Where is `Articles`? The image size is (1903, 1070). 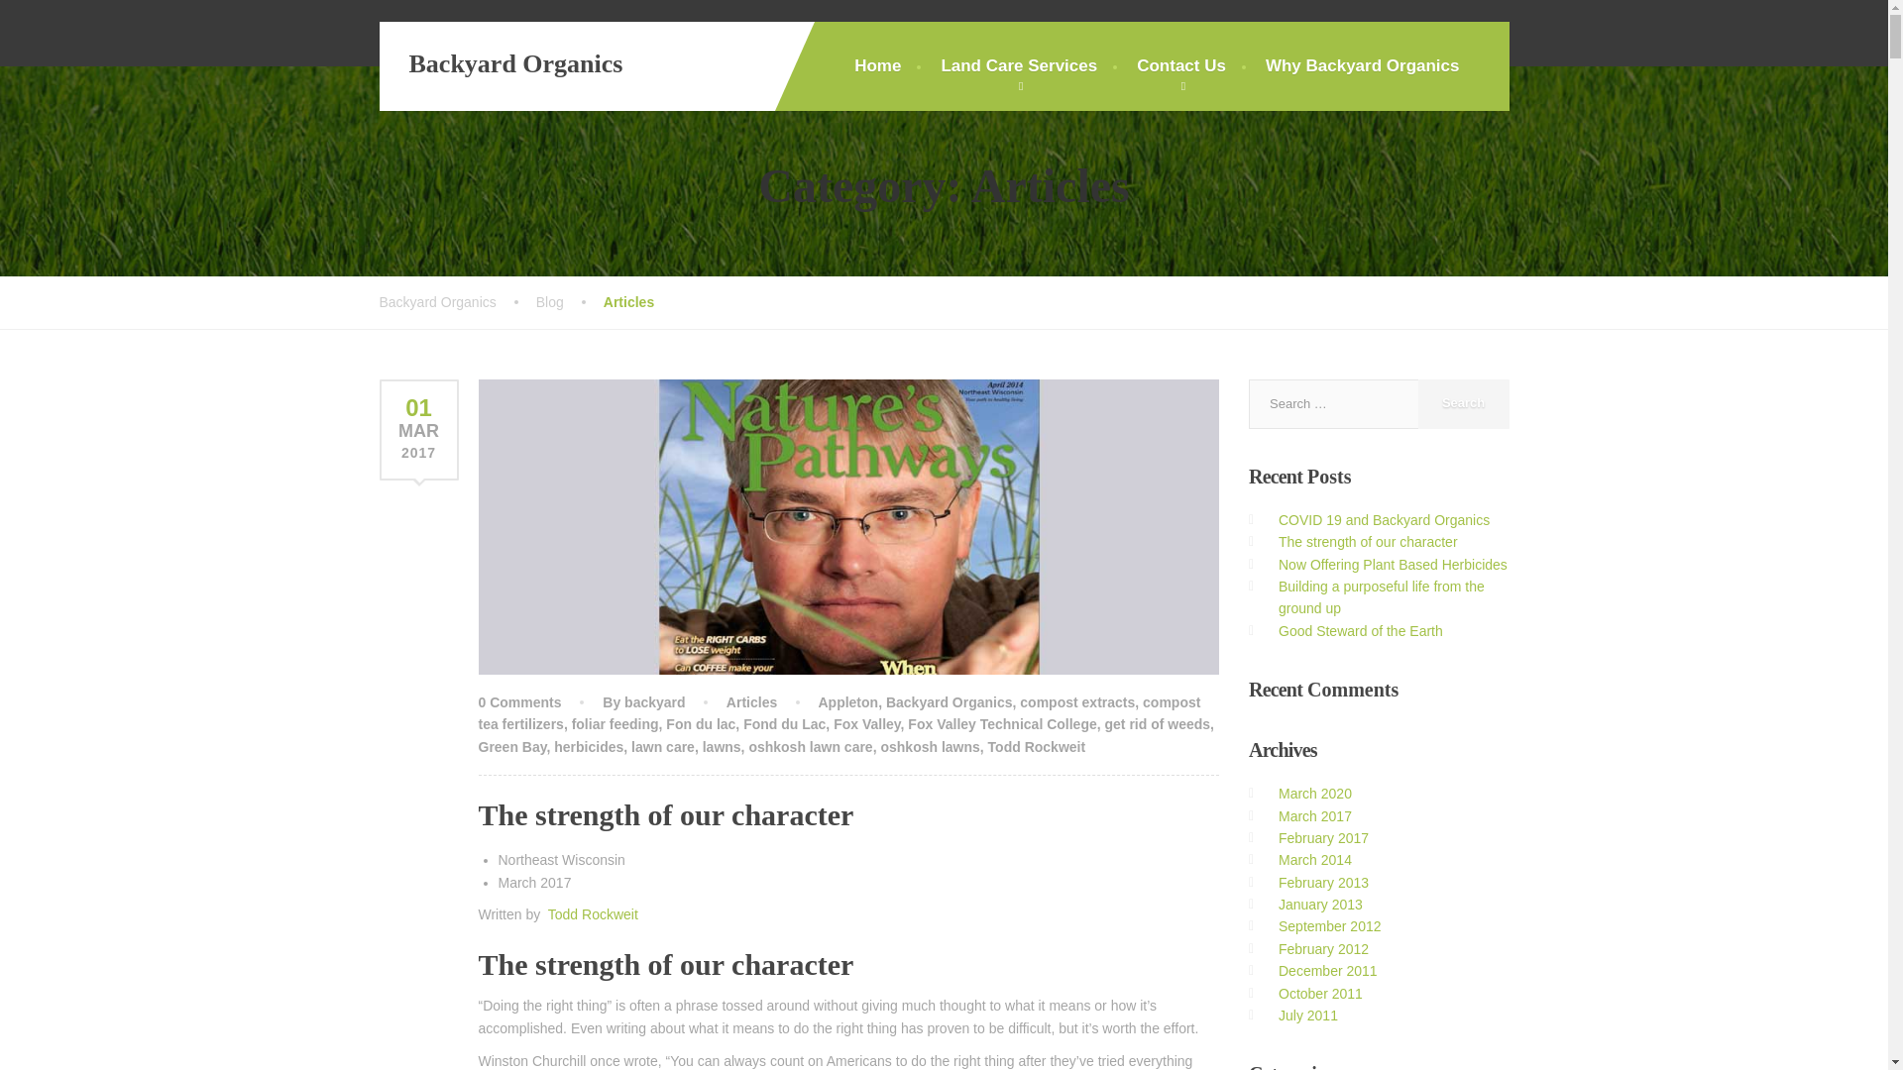
Articles is located at coordinates (751, 701).